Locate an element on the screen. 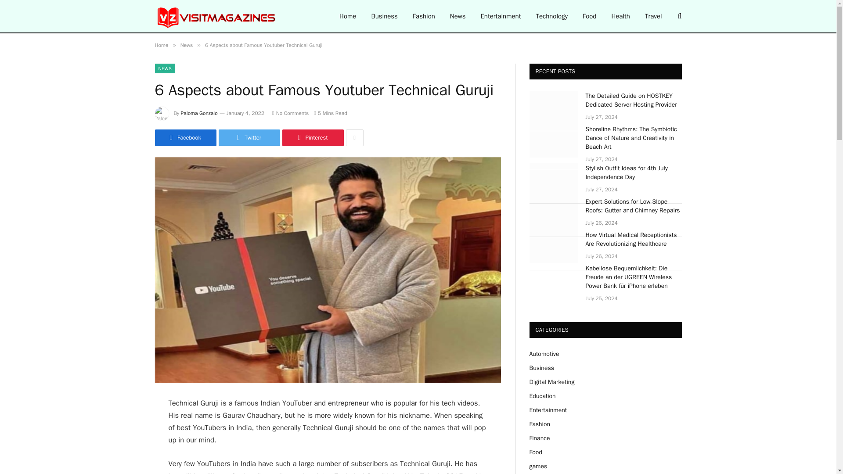 This screenshot has width=843, height=474. Paloma Gonzalo is located at coordinates (199, 113).